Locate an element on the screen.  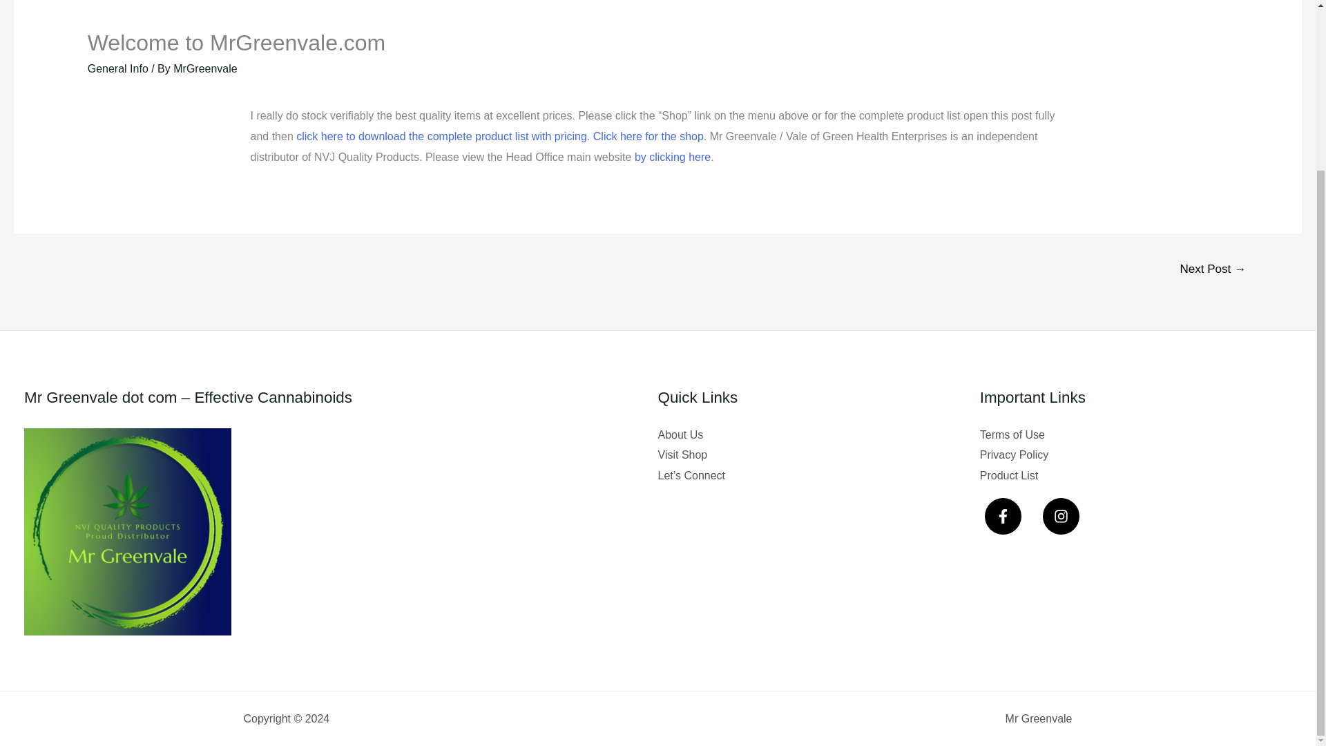
General Info is located at coordinates (117, 68).